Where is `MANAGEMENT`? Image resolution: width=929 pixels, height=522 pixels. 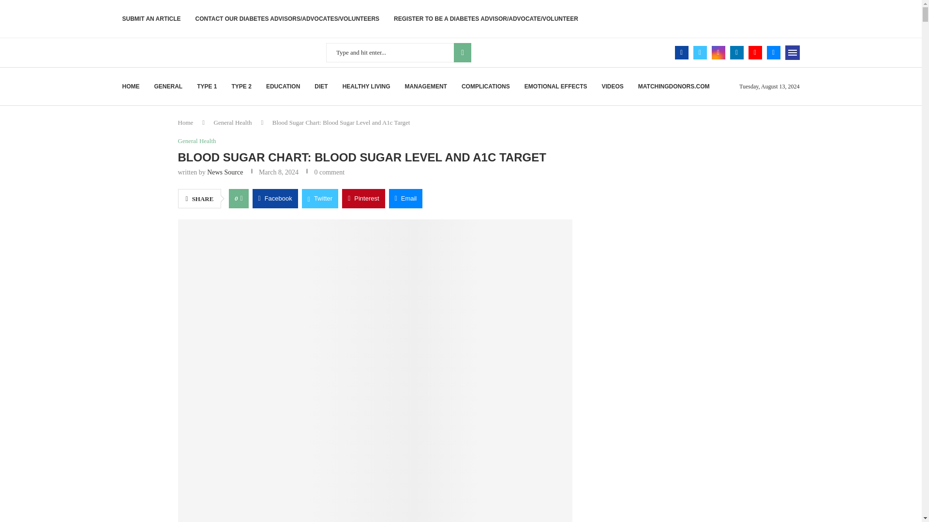
MANAGEMENT is located at coordinates (426, 87).